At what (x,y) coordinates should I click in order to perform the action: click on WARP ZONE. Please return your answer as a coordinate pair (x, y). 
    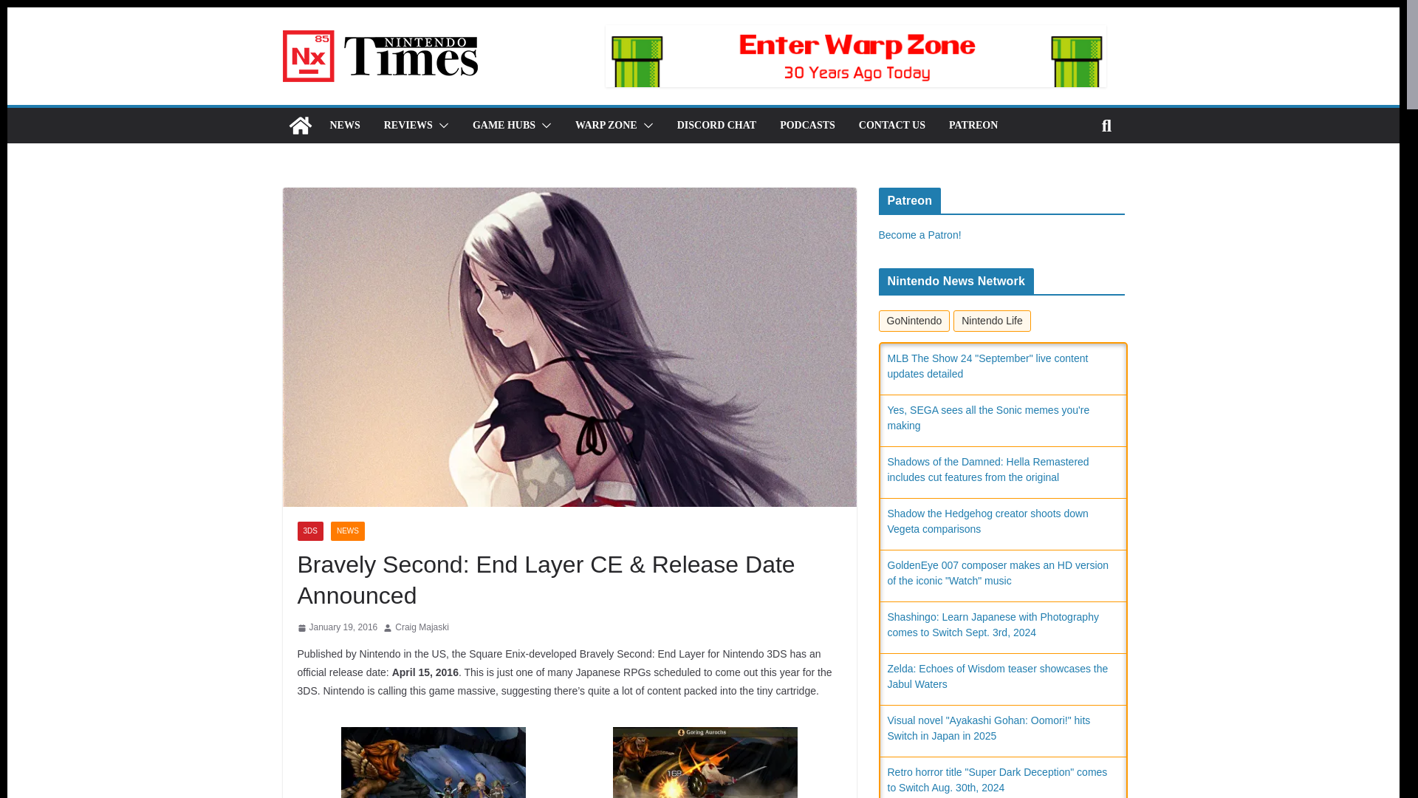
    Looking at the image, I should click on (606, 125).